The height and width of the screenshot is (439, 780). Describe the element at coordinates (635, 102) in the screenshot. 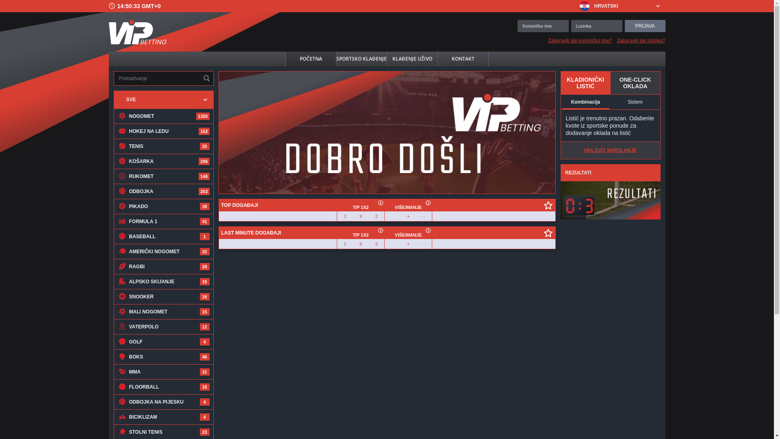

I see `Sistem` at that location.